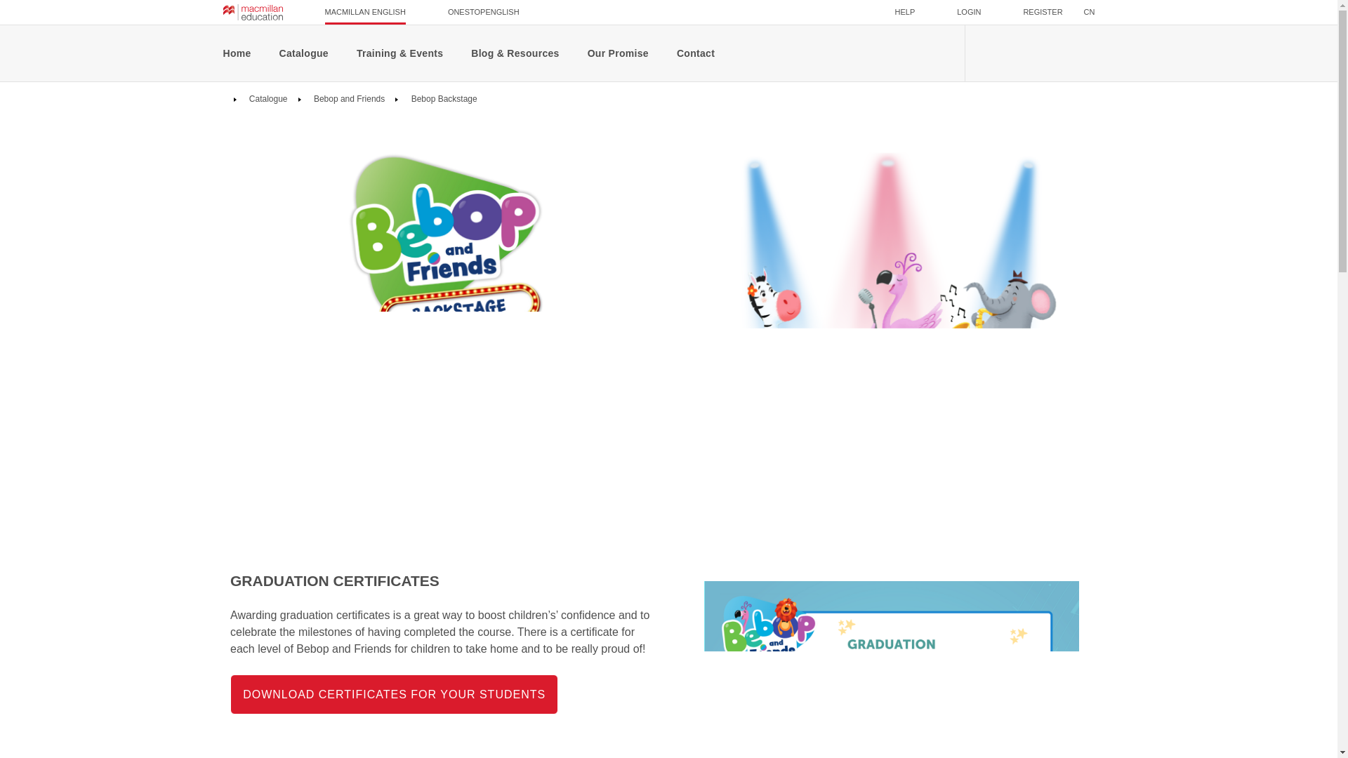 The width and height of the screenshot is (1348, 758). I want to click on LOGIN, so click(969, 12).